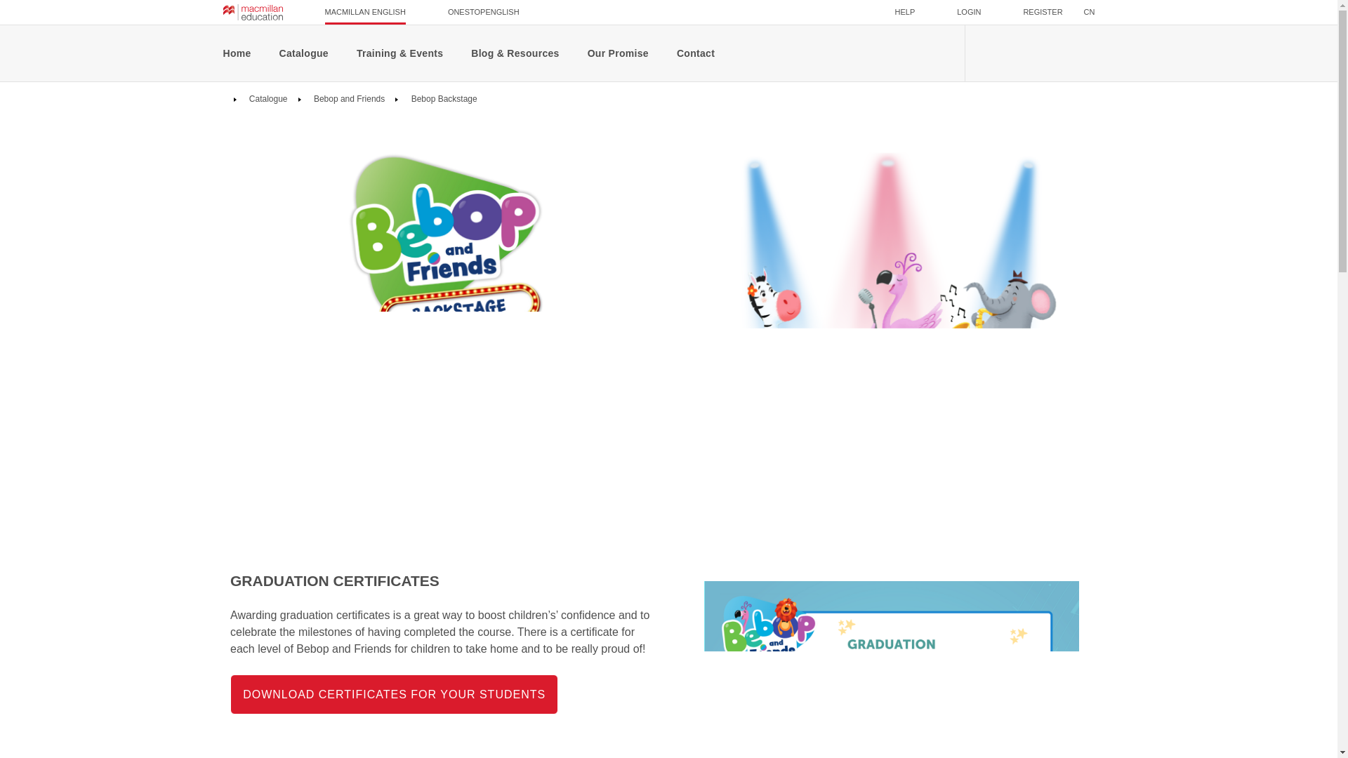 The width and height of the screenshot is (1348, 758). I want to click on LOGIN, so click(969, 12).